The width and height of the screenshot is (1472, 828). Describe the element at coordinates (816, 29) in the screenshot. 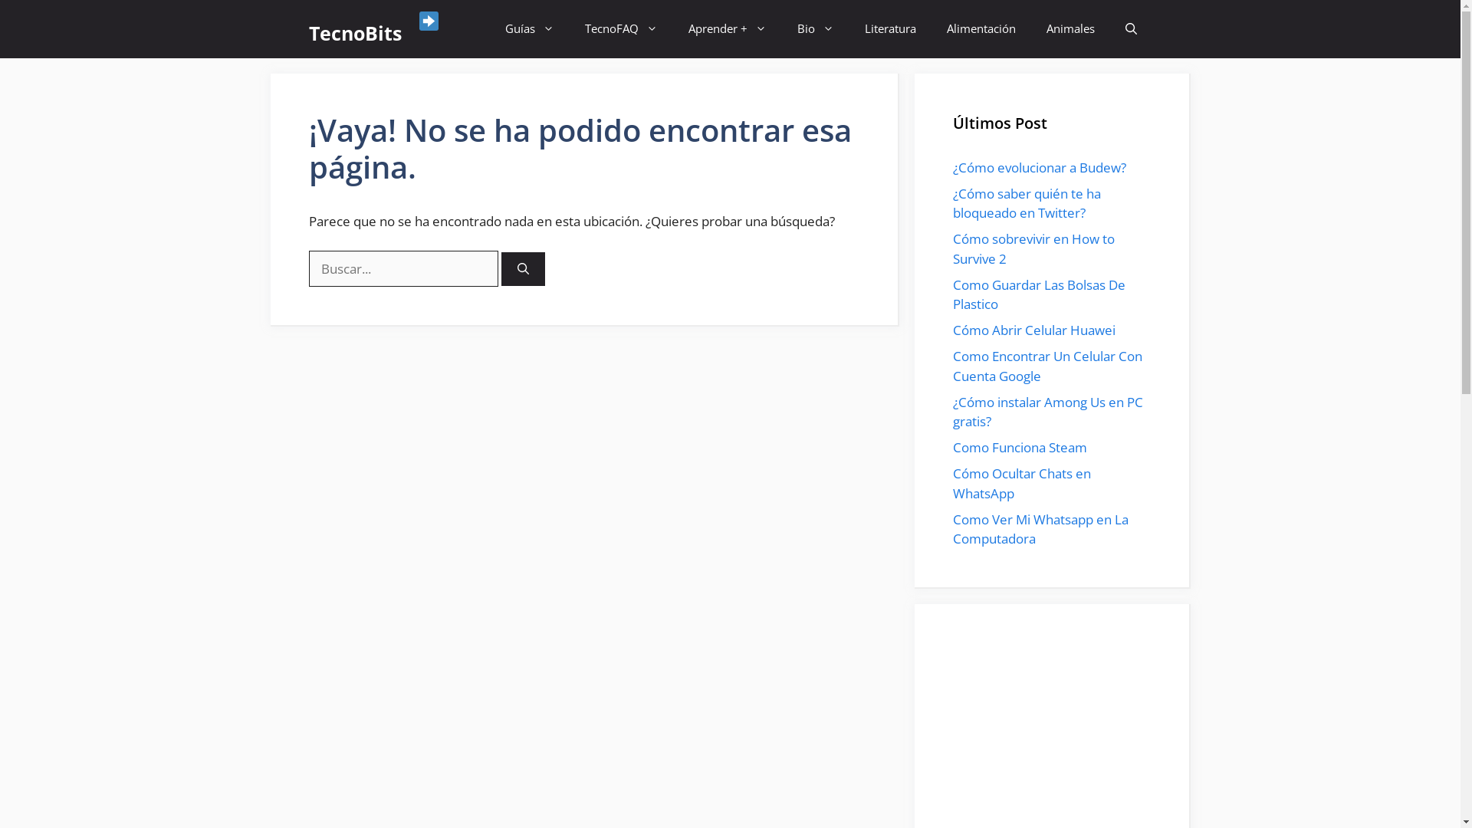

I see `Bio` at that location.